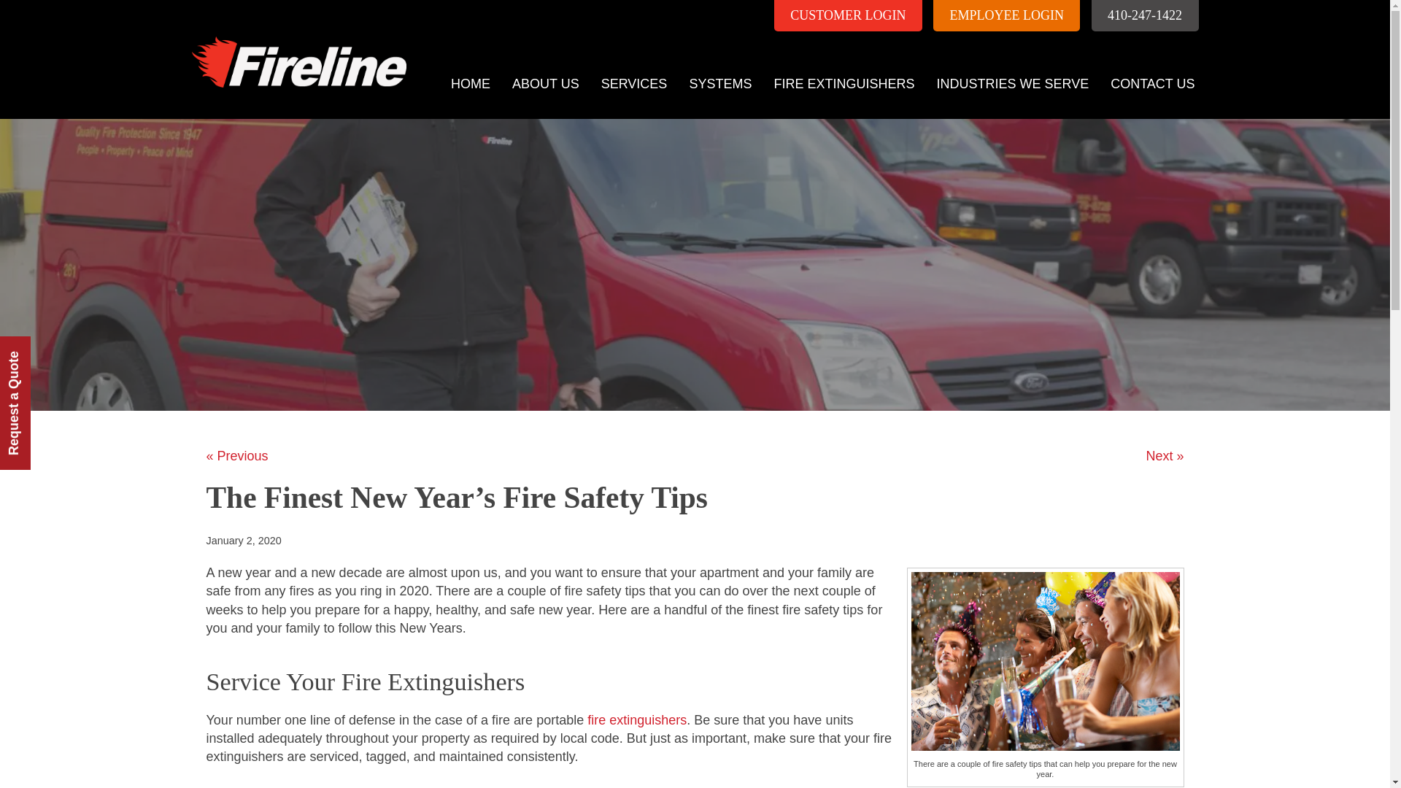 The height and width of the screenshot is (788, 1401). I want to click on SERVICES, so click(633, 84).